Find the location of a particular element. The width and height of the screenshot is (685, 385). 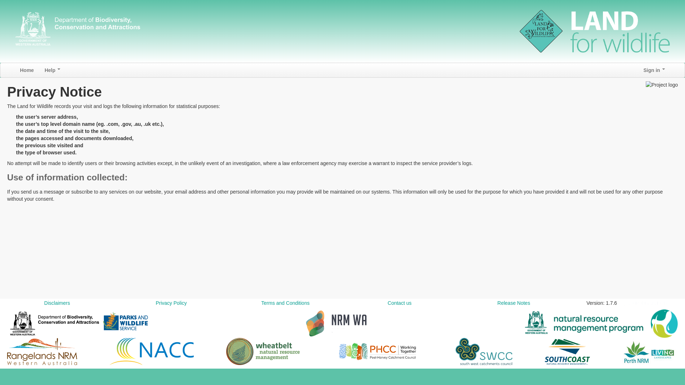

Privacy Policy is located at coordinates (171, 303).